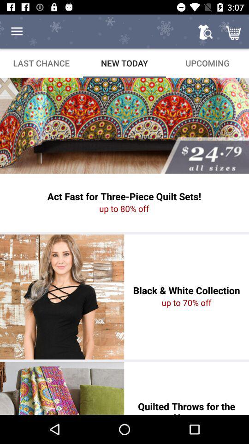 The width and height of the screenshot is (249, 444). I want to click on choose the item above the upcoming, so click(234, 31).